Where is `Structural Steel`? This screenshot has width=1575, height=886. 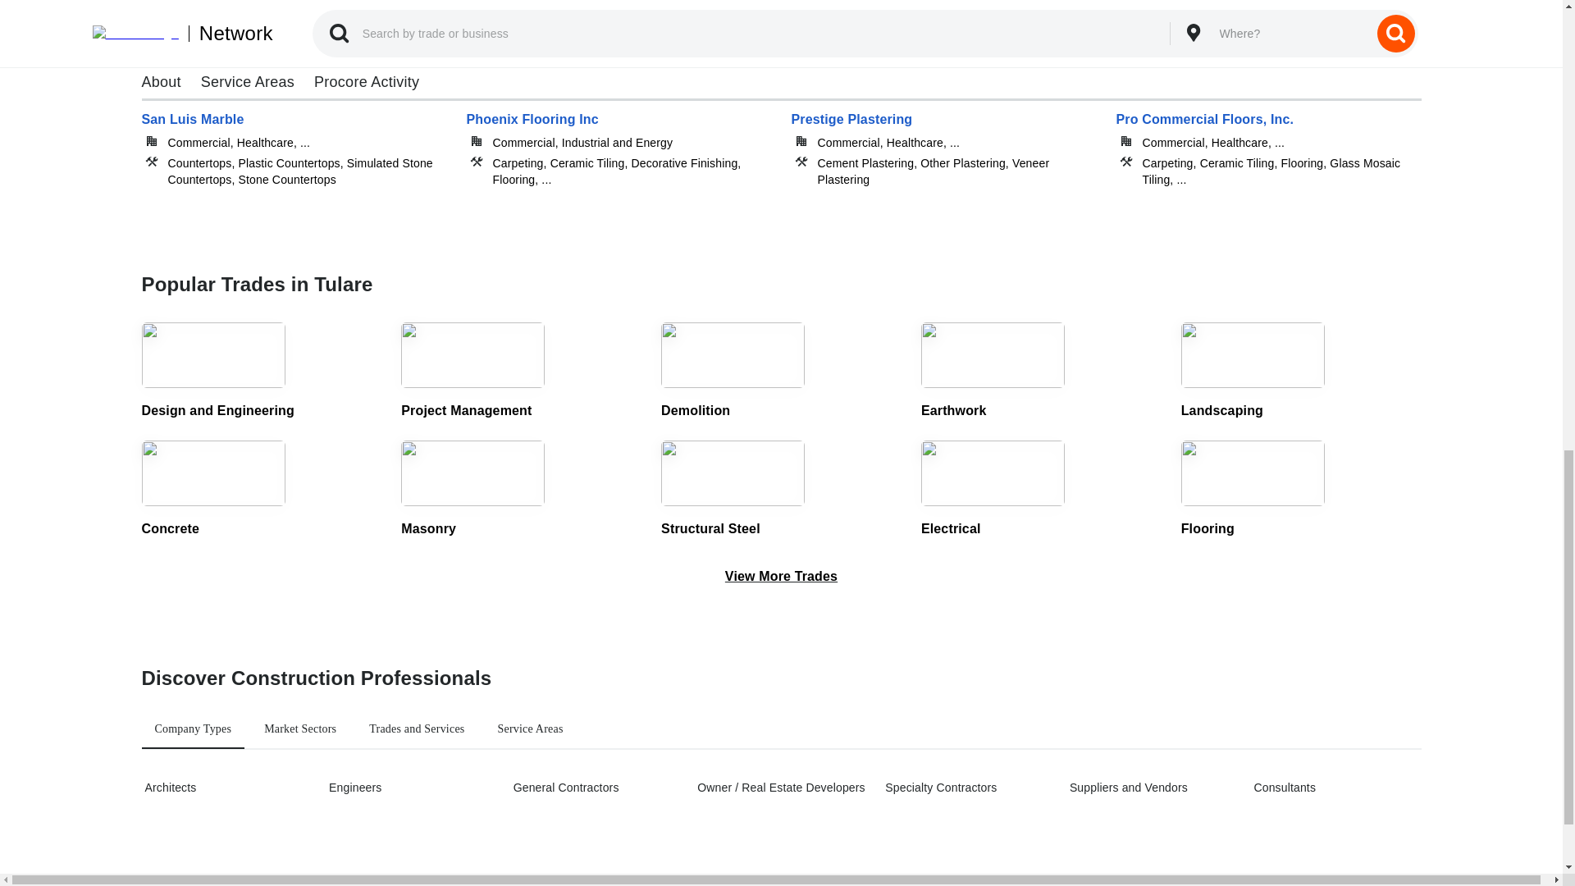
Structural Steel is located at coordinates (781, 489).